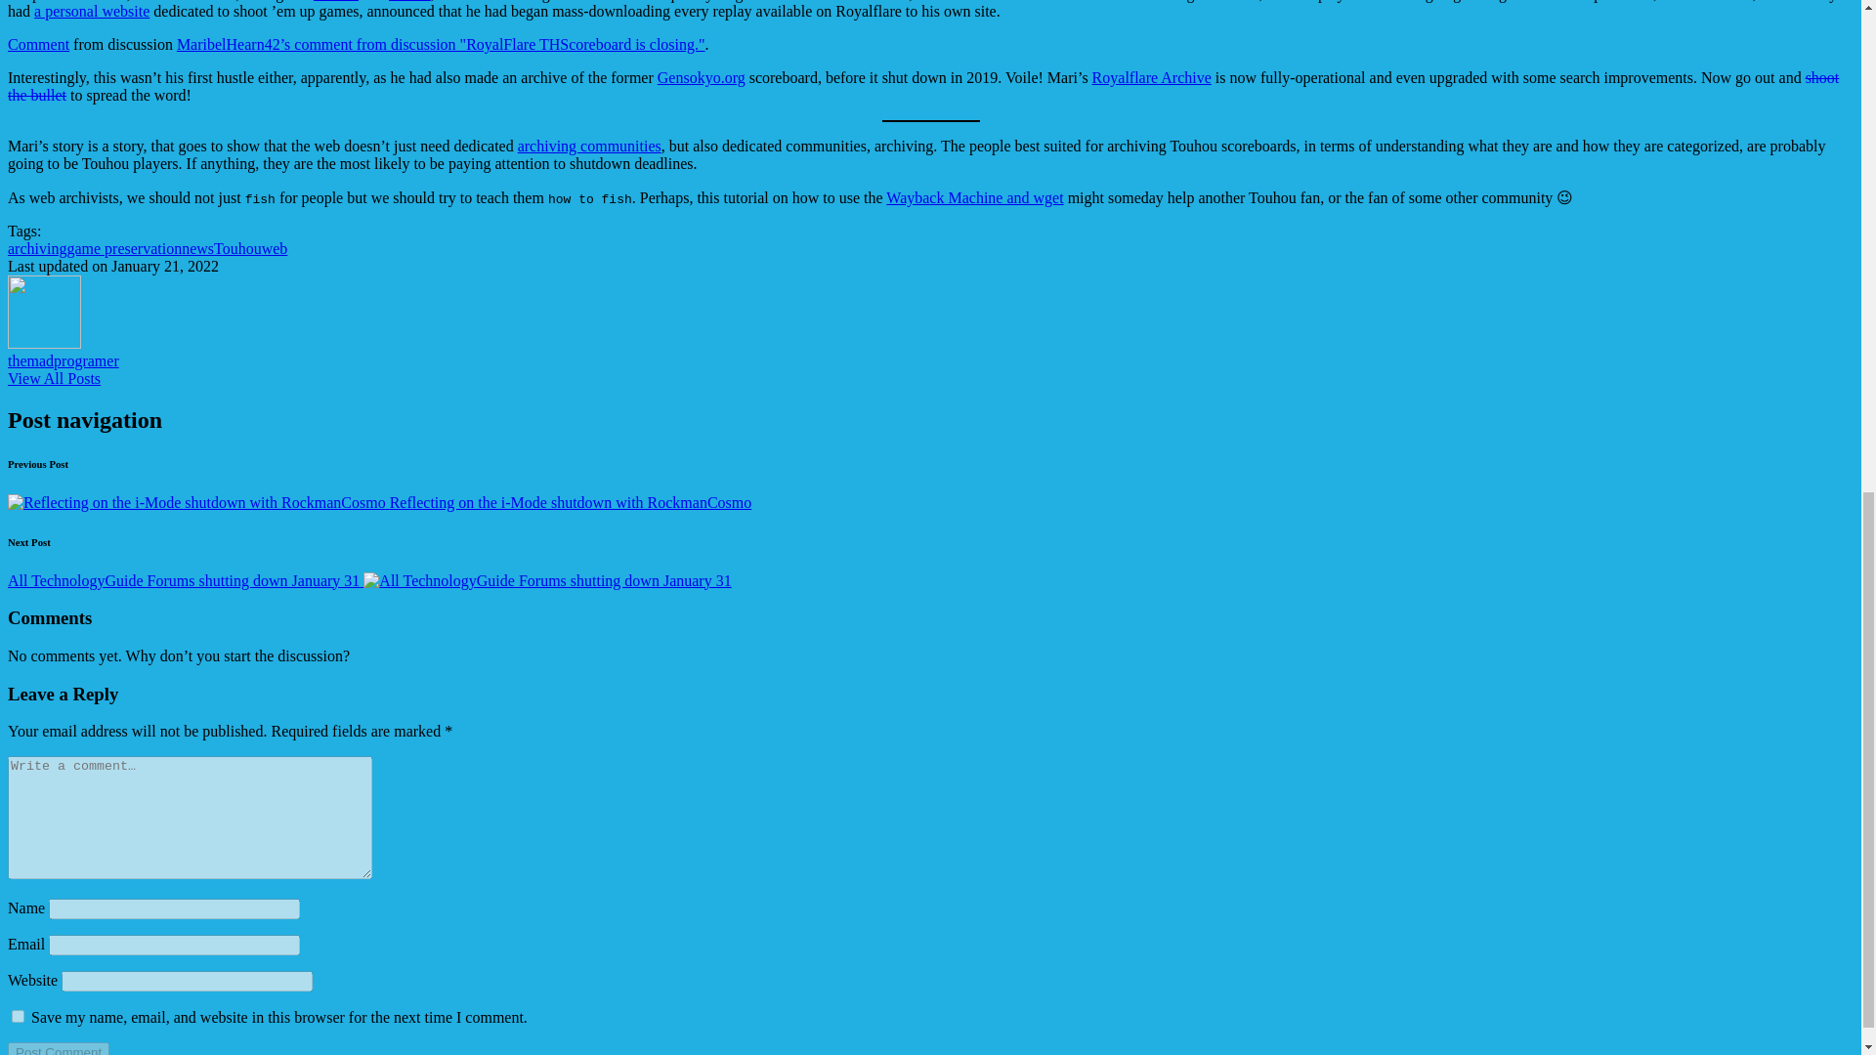 The width and height of the screenshot is (1876, 1055). Describe the element at coordinates (702, 77) in the screenshot. I see `Gensokyo.org` at that location.